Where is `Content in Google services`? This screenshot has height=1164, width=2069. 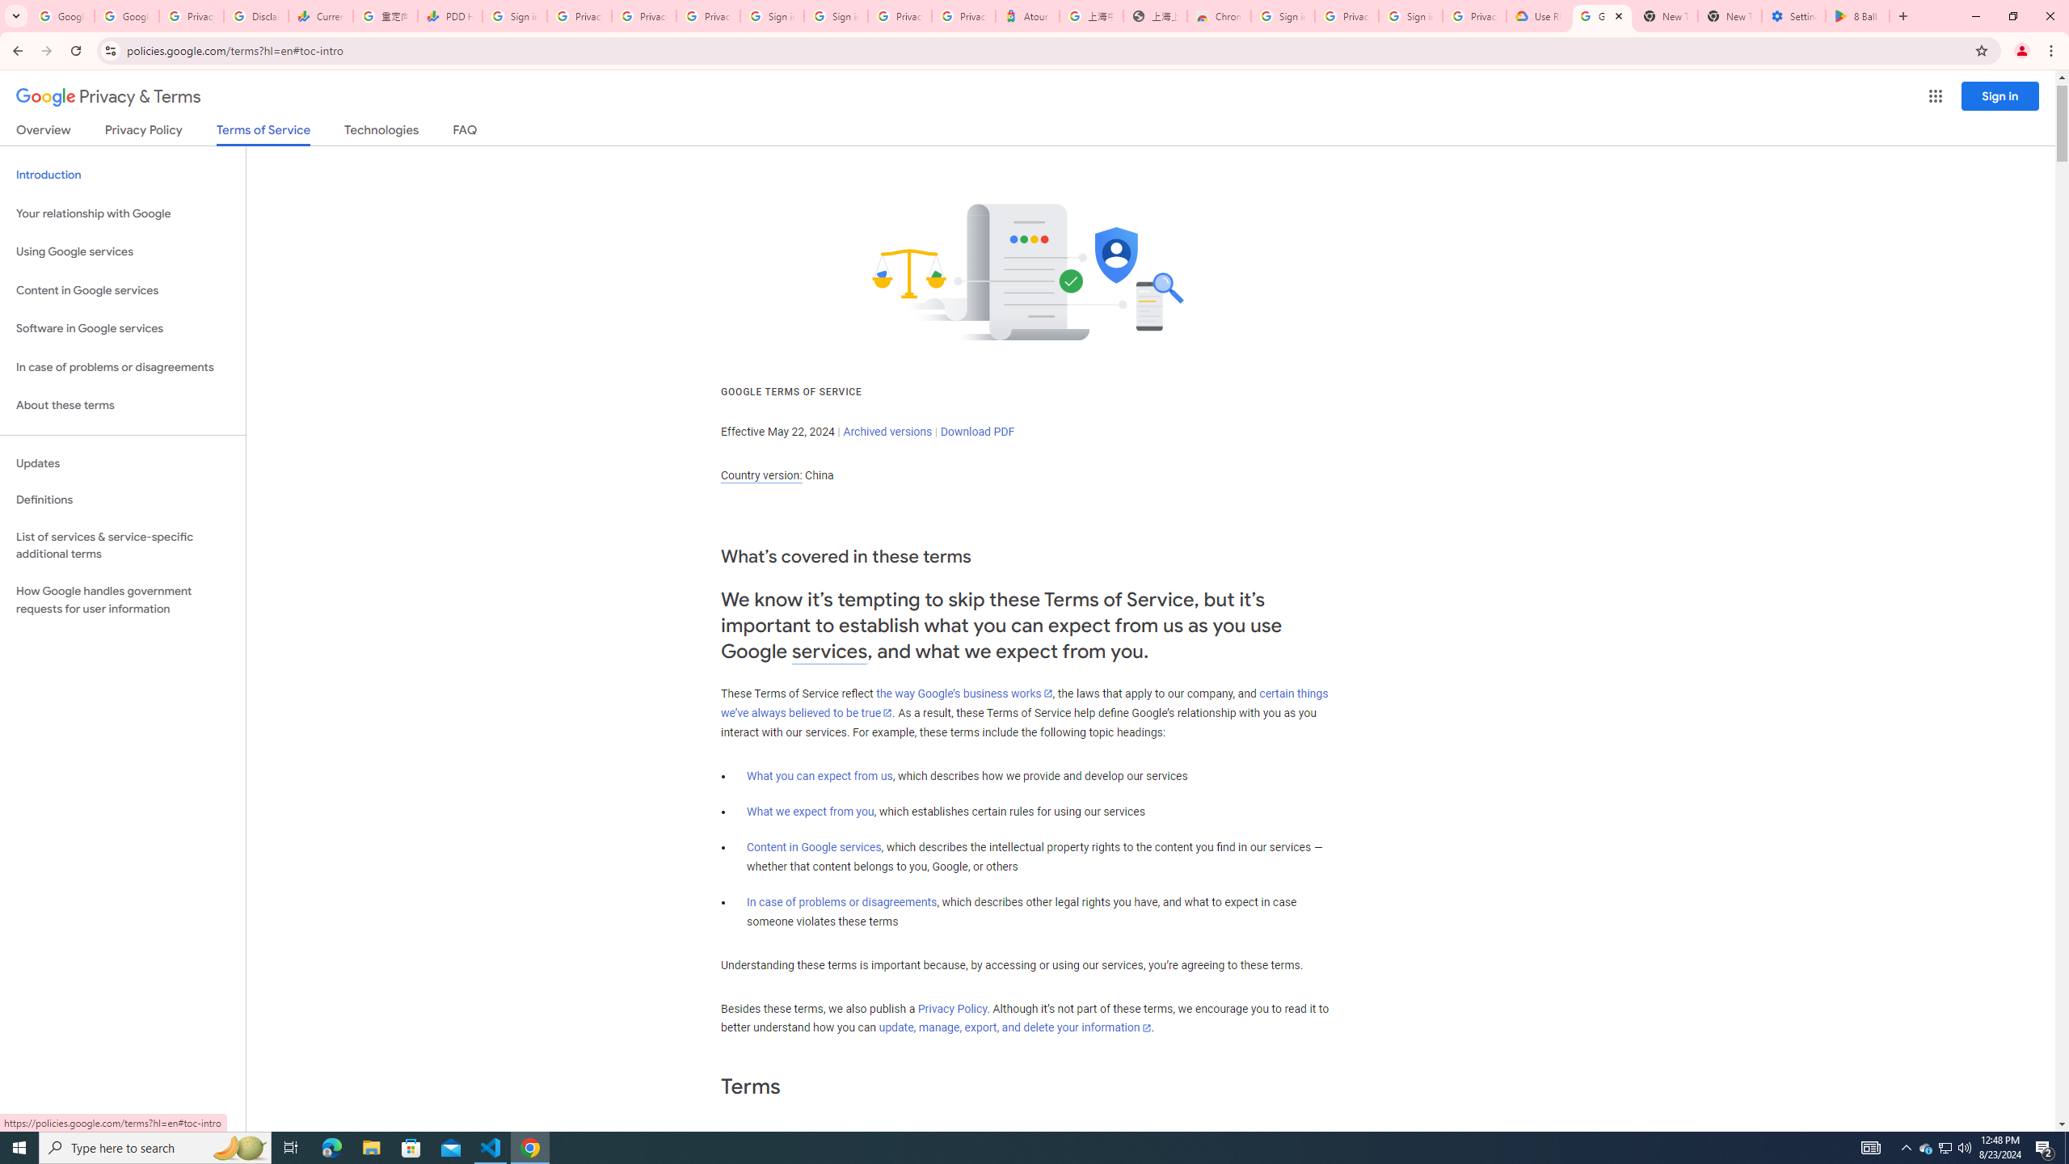 Content in Google services is located at coordinates (814, 847).